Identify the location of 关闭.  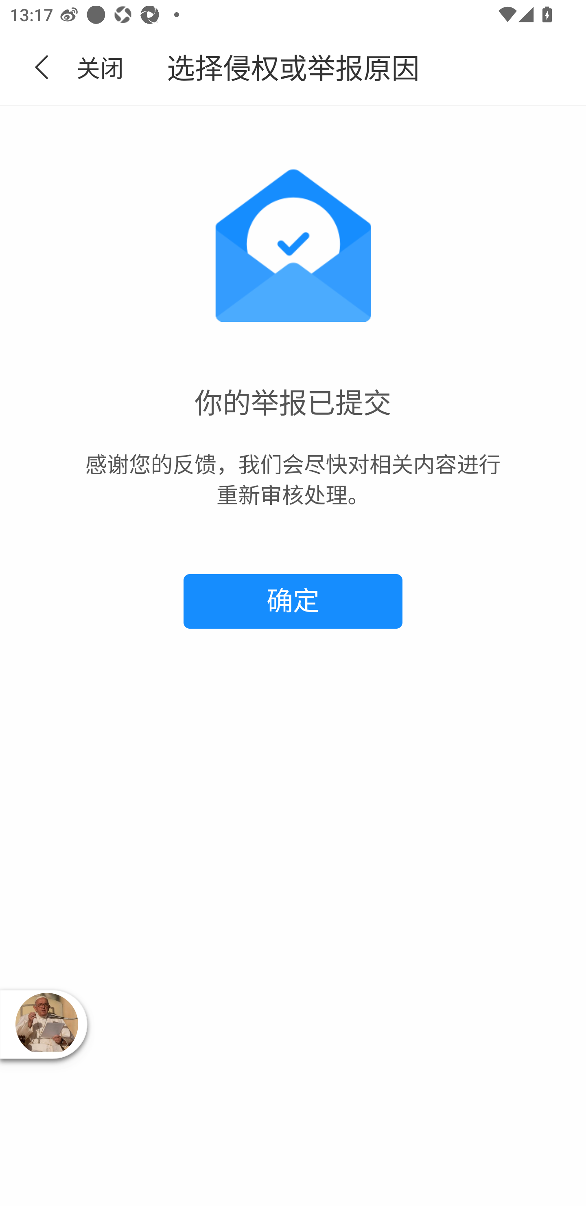
(92, 68).